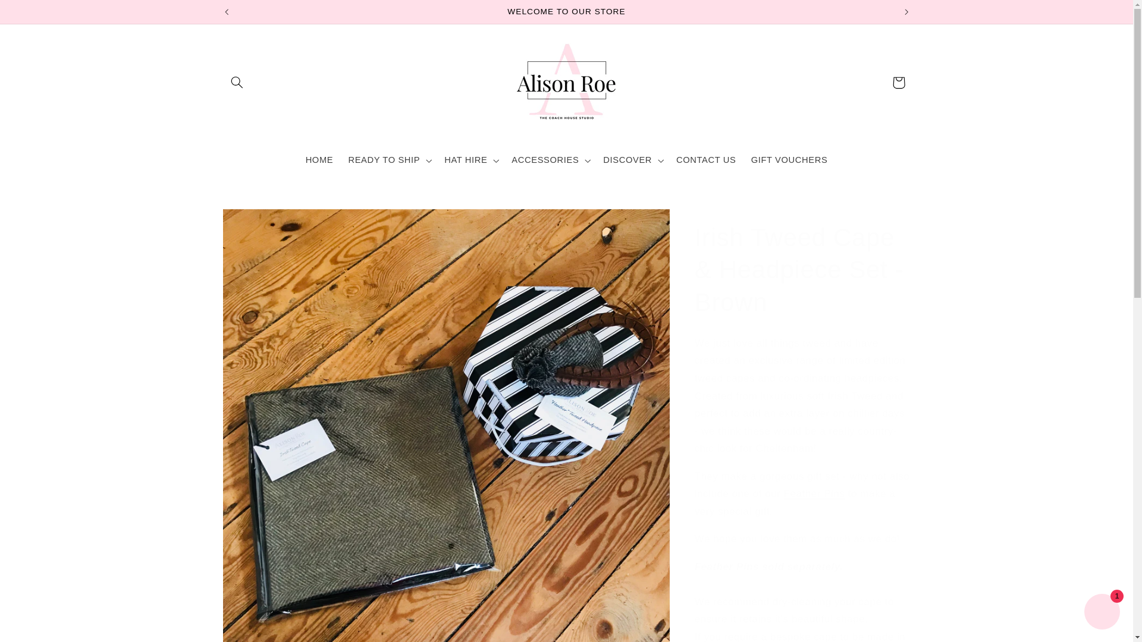 This screenshot has height=642, width=1142. What do you see at coordinates (1102, 613) in the screenshot?
I see `Shopify online store chat` at bounding box center [1102, 613].